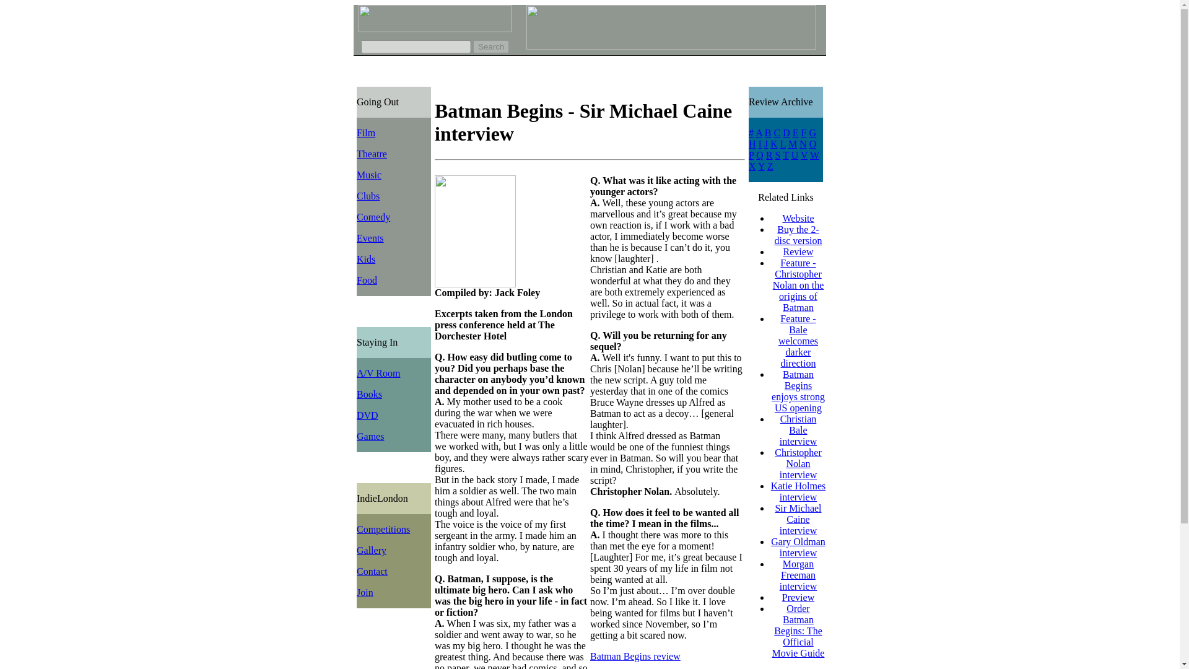 This screenshot has width=1189, height=669. I want to click on Music, so click(369, 175).